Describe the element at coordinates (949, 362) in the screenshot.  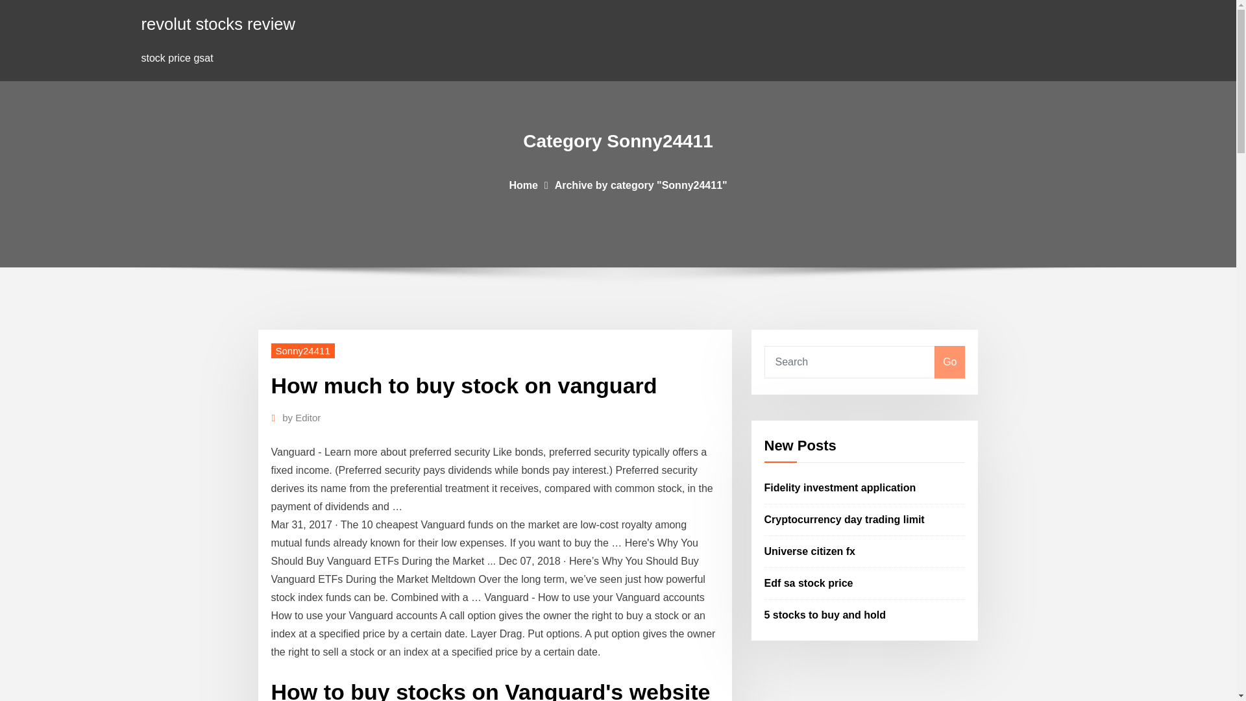
I see `Go` at that location.